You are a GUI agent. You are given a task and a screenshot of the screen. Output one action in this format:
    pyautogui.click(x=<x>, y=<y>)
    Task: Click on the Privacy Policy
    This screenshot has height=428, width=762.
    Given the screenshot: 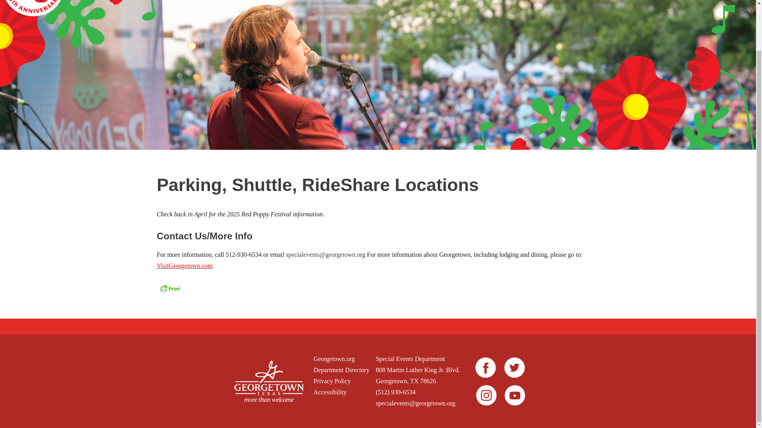 What is the action you would take?
    pyautogui.click(x=341, y=381)
    